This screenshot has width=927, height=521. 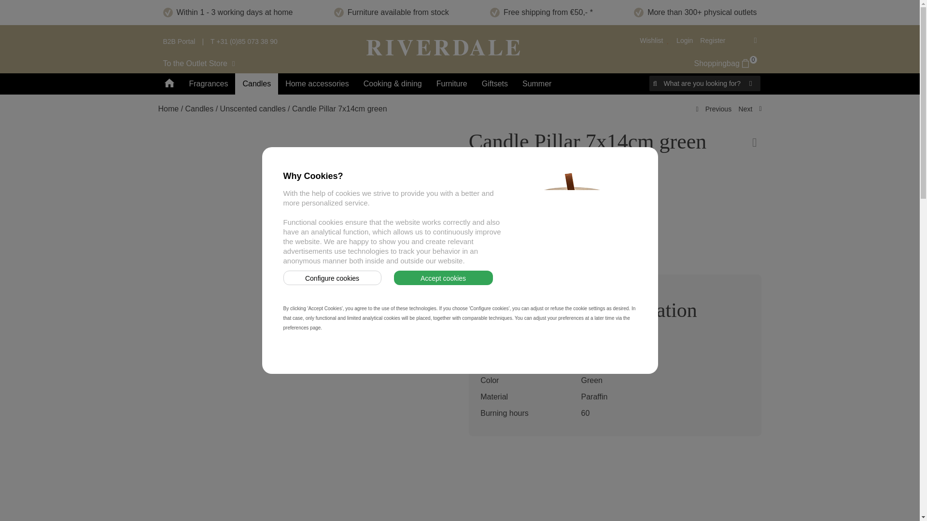 What do you see at coordinates (317, 84) in the screenshot?
I see `Home accessories` at bounding box center [317, 84].